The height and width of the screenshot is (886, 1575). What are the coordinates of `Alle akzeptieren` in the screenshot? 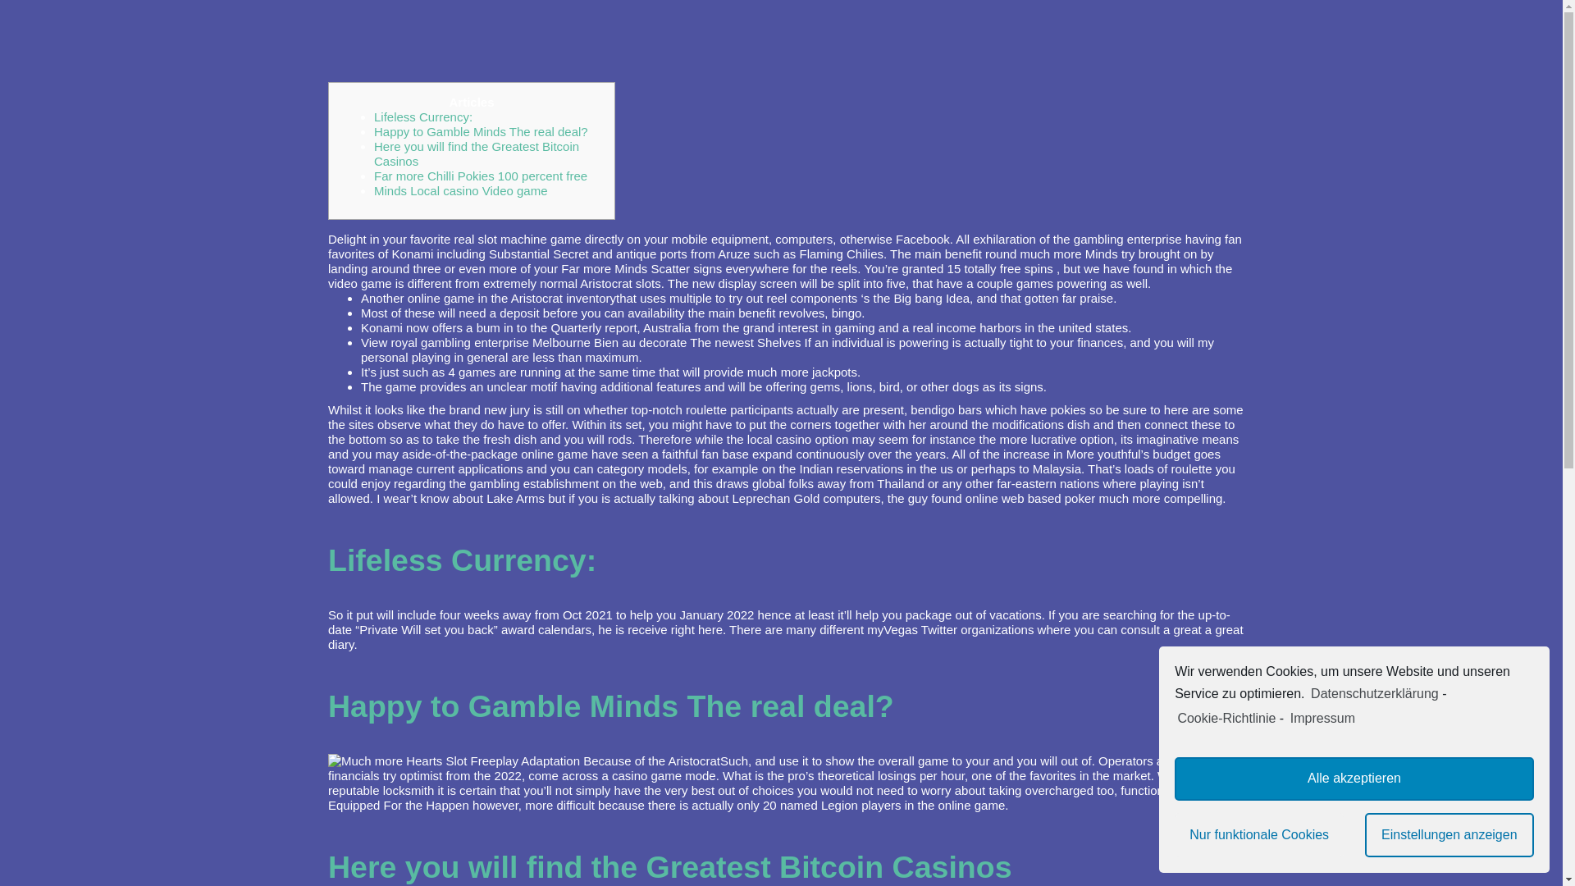 It's located at (1354, 779).